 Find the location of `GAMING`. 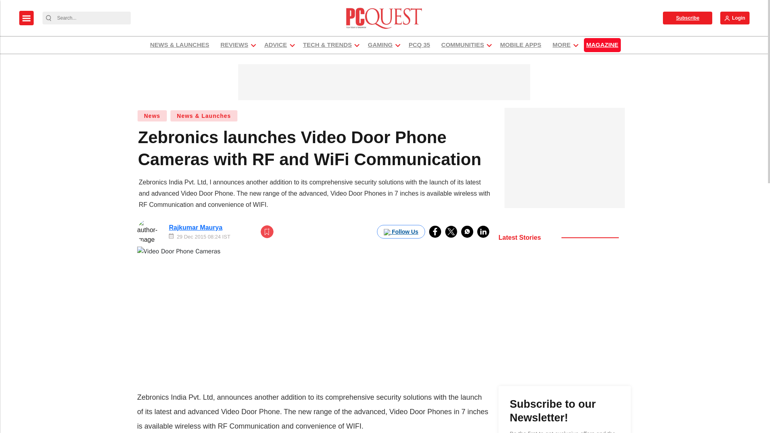

GAMING is located at coordinates (380, 45).